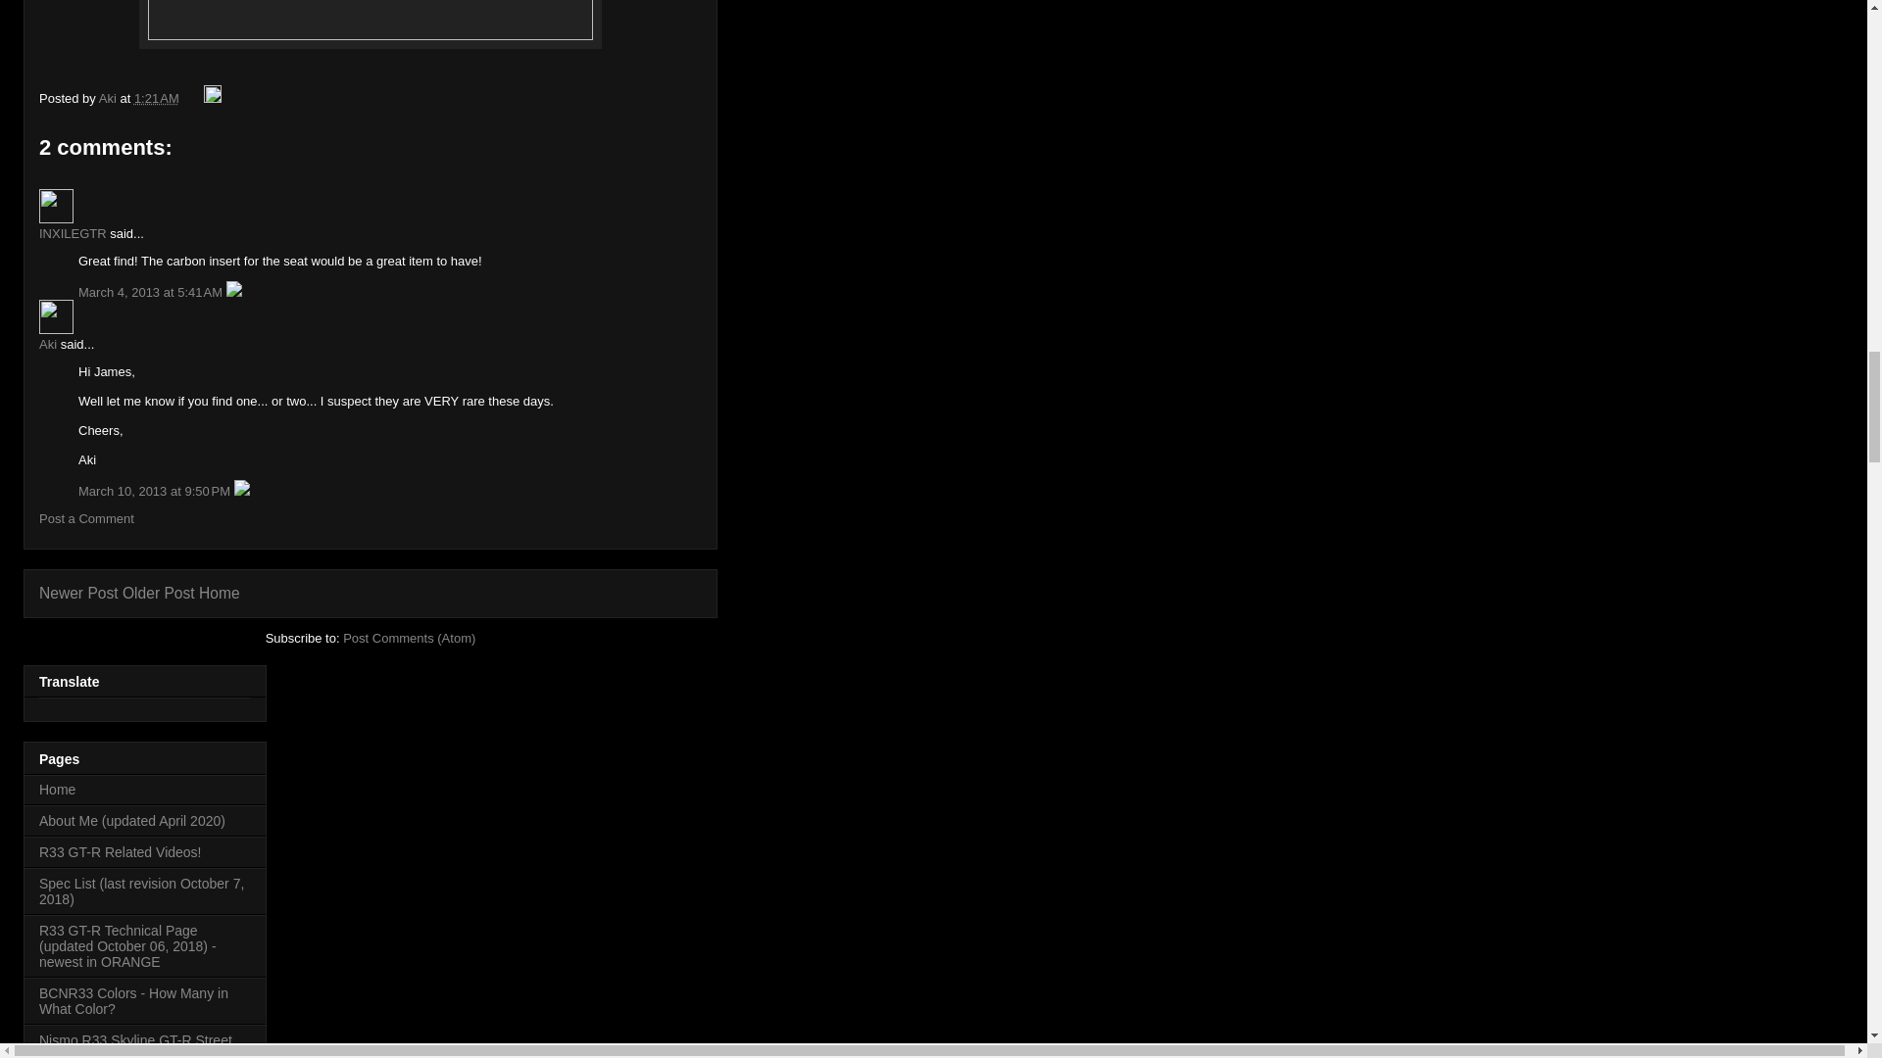 The width and height of the screenshot is (1882, 1058). I want to click on Newer Post, so click(78, 594).